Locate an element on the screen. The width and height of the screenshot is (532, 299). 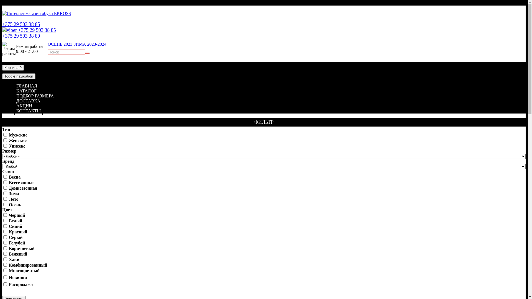
+375 29 503 38 85 is located at coordinates (29, 30).